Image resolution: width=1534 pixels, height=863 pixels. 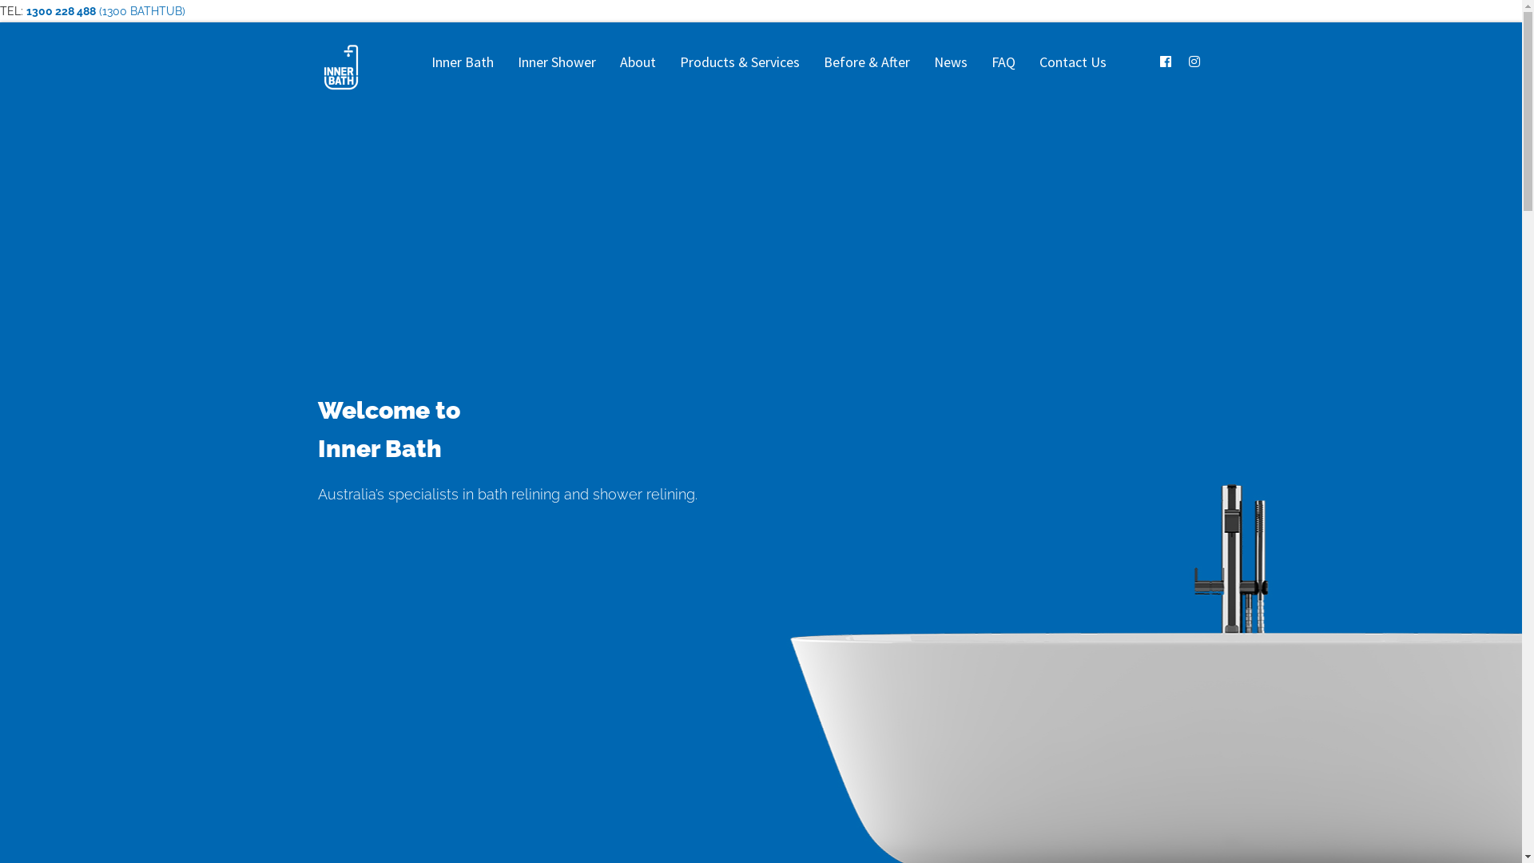 What do you see at coordinates (951, 62) in the screenshot?
I see `News` at bounding box center [951, 62].